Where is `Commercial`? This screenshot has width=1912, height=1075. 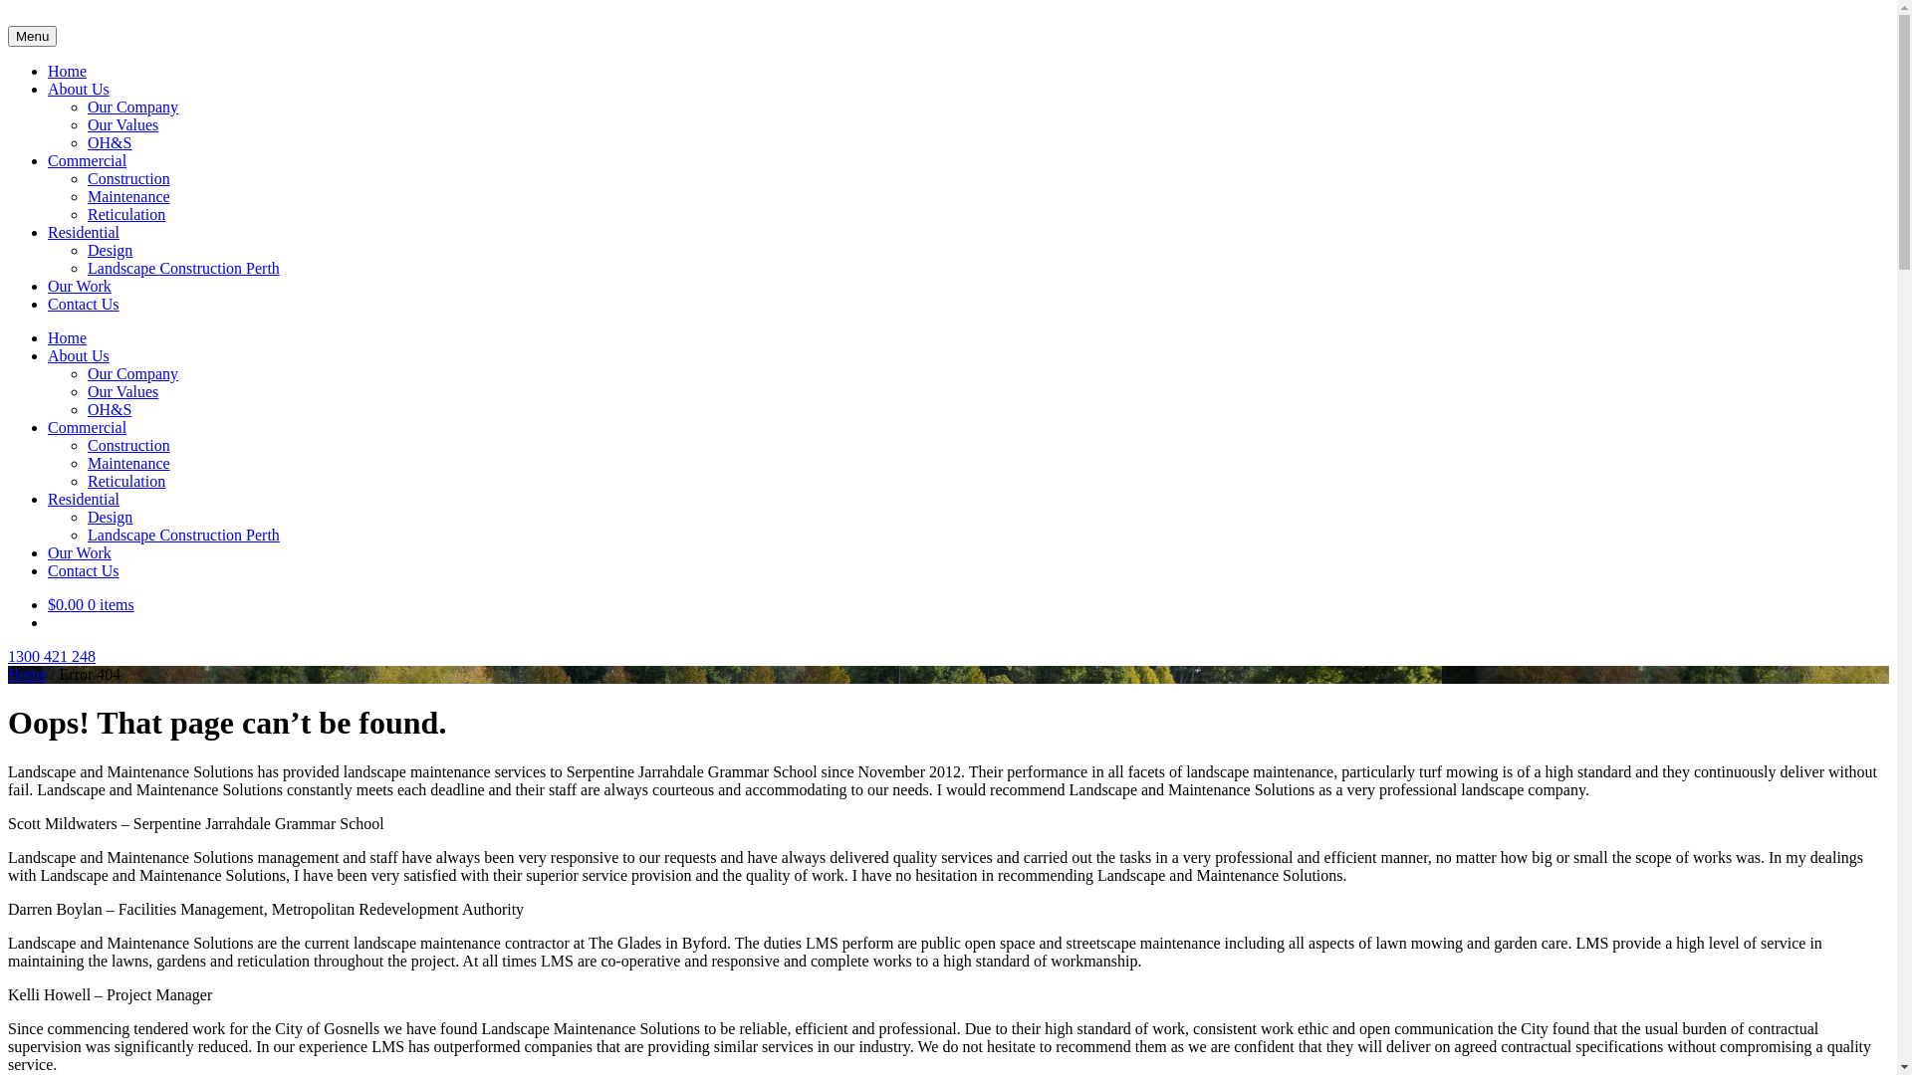
Commercial is located at coordinates (88, 161).